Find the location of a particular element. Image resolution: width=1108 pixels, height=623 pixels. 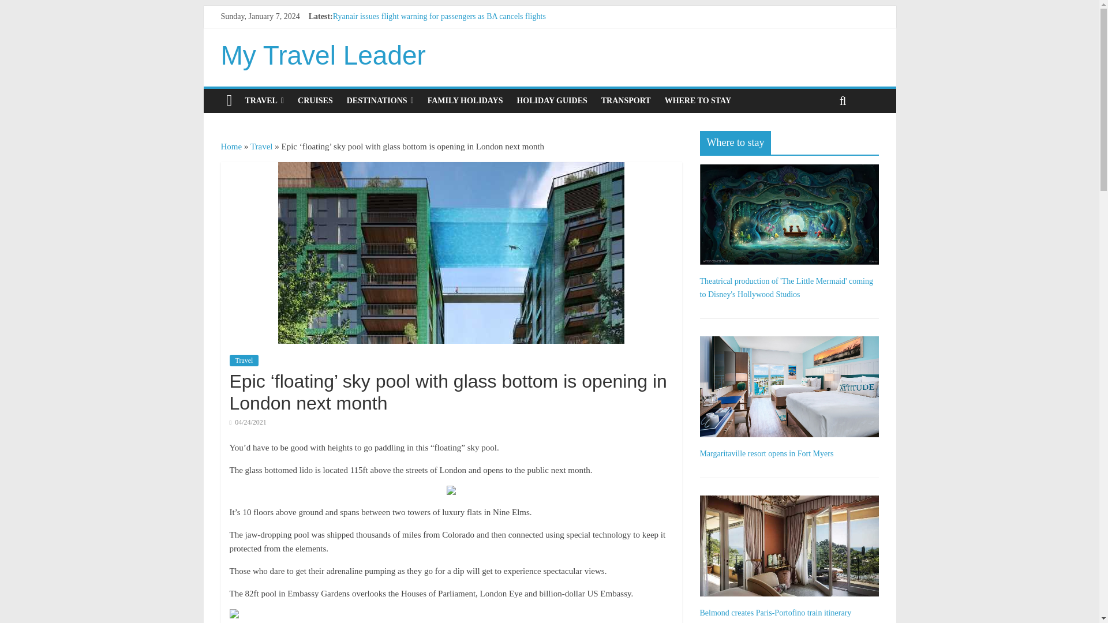

FAMILY HOLIDAYS is located at coordinates (465, 100).